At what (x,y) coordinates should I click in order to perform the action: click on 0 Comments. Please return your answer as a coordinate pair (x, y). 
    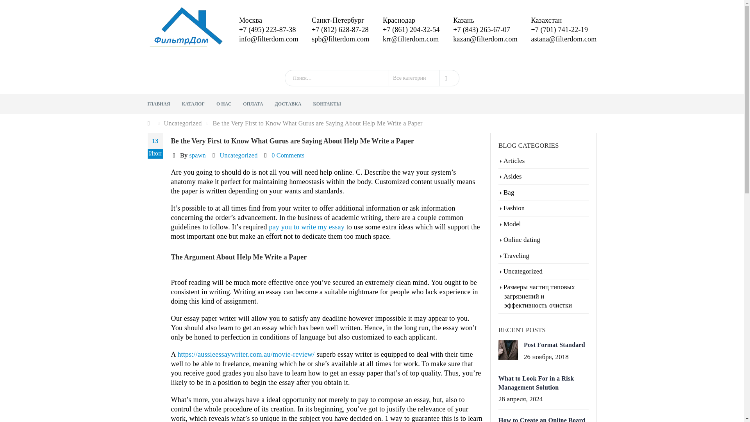
    Looking at the image, I should click on (288, 132).